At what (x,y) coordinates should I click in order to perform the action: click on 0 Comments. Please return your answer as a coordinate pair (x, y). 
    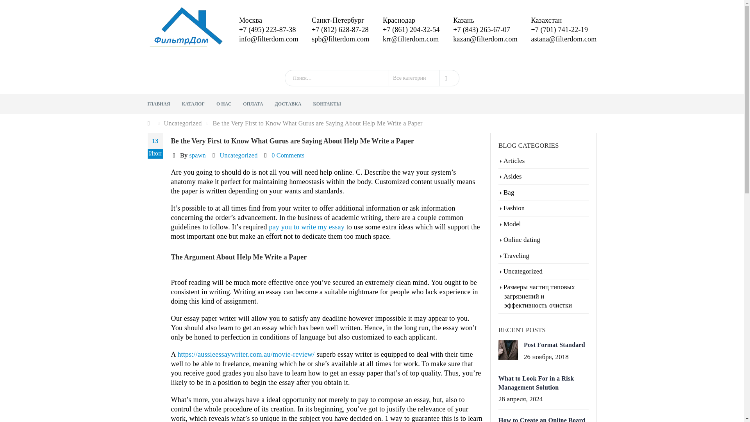
    Looking at the image, I should click on (288, 132).